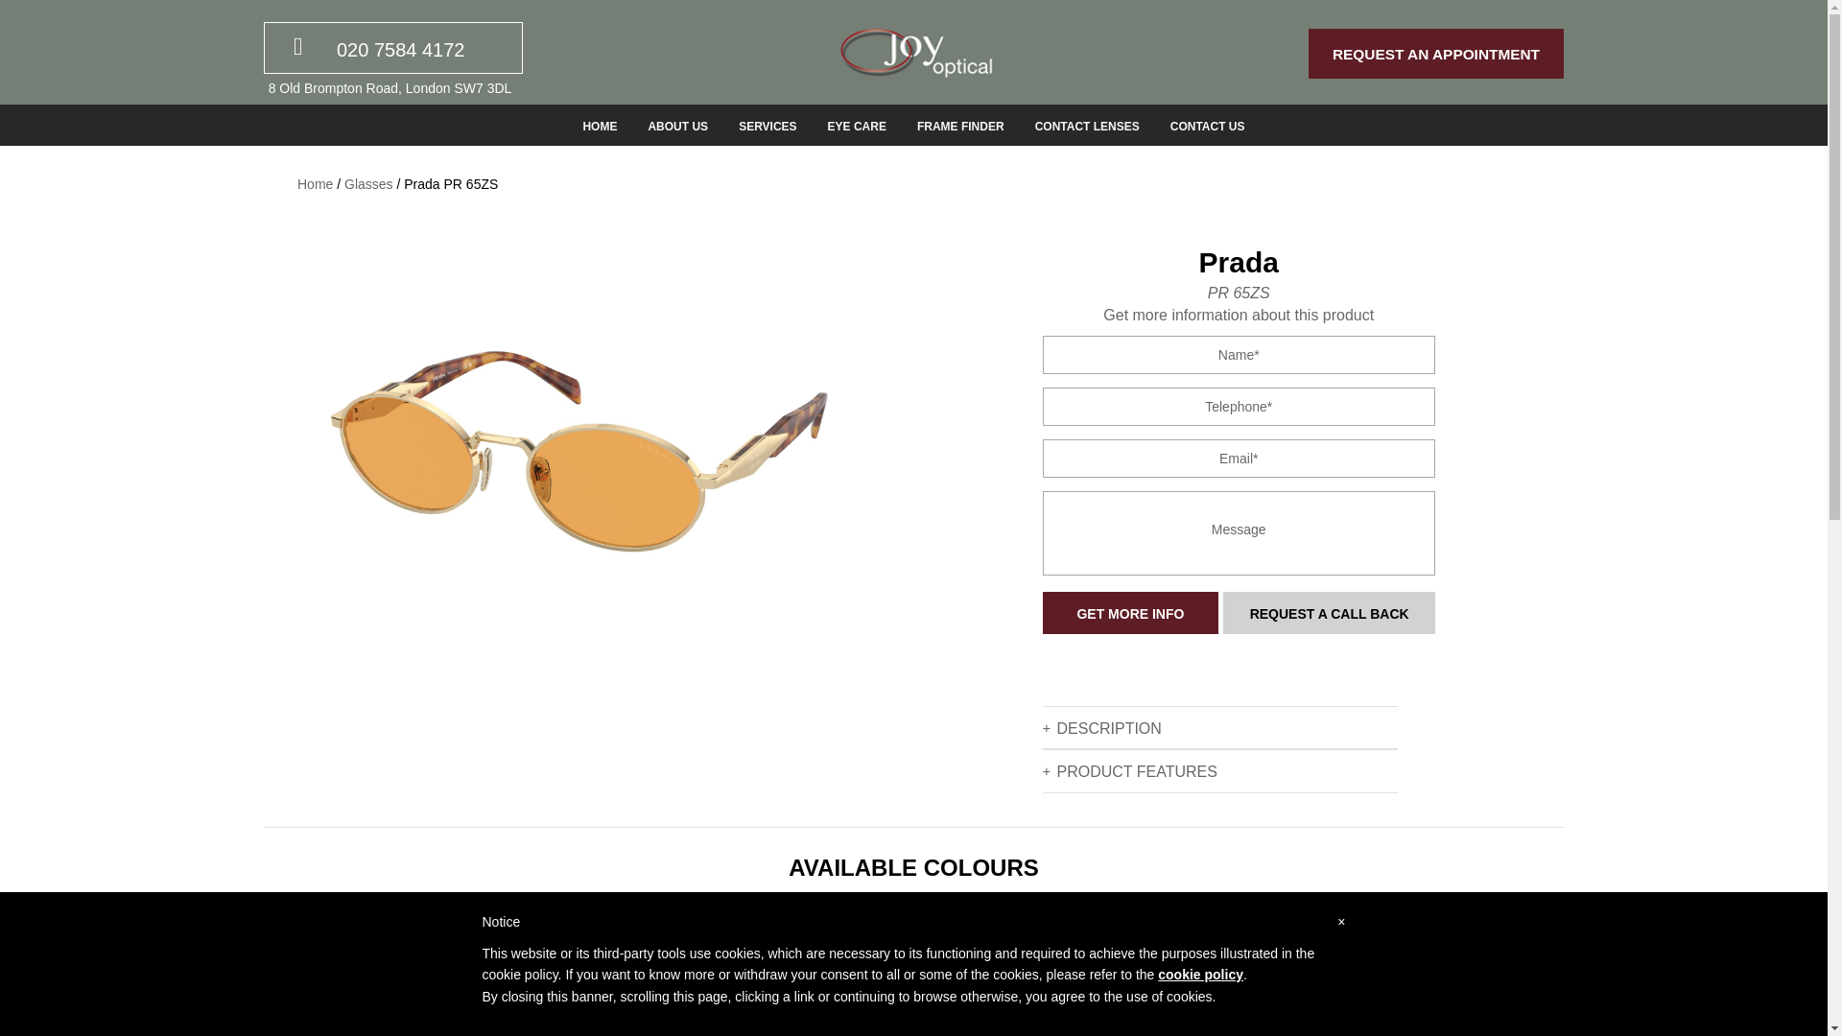 This screenshot has width=1842, height=1036. I want to click on ABOUT US, so click(677, 125).